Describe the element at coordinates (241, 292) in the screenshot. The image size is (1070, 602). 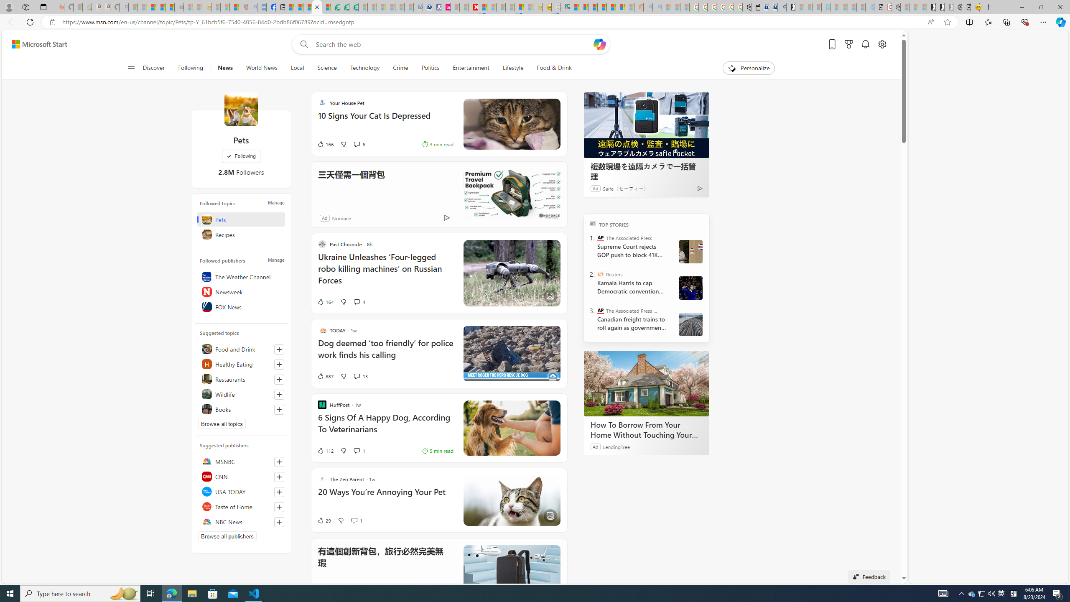
I see `Newsweek` at that location.